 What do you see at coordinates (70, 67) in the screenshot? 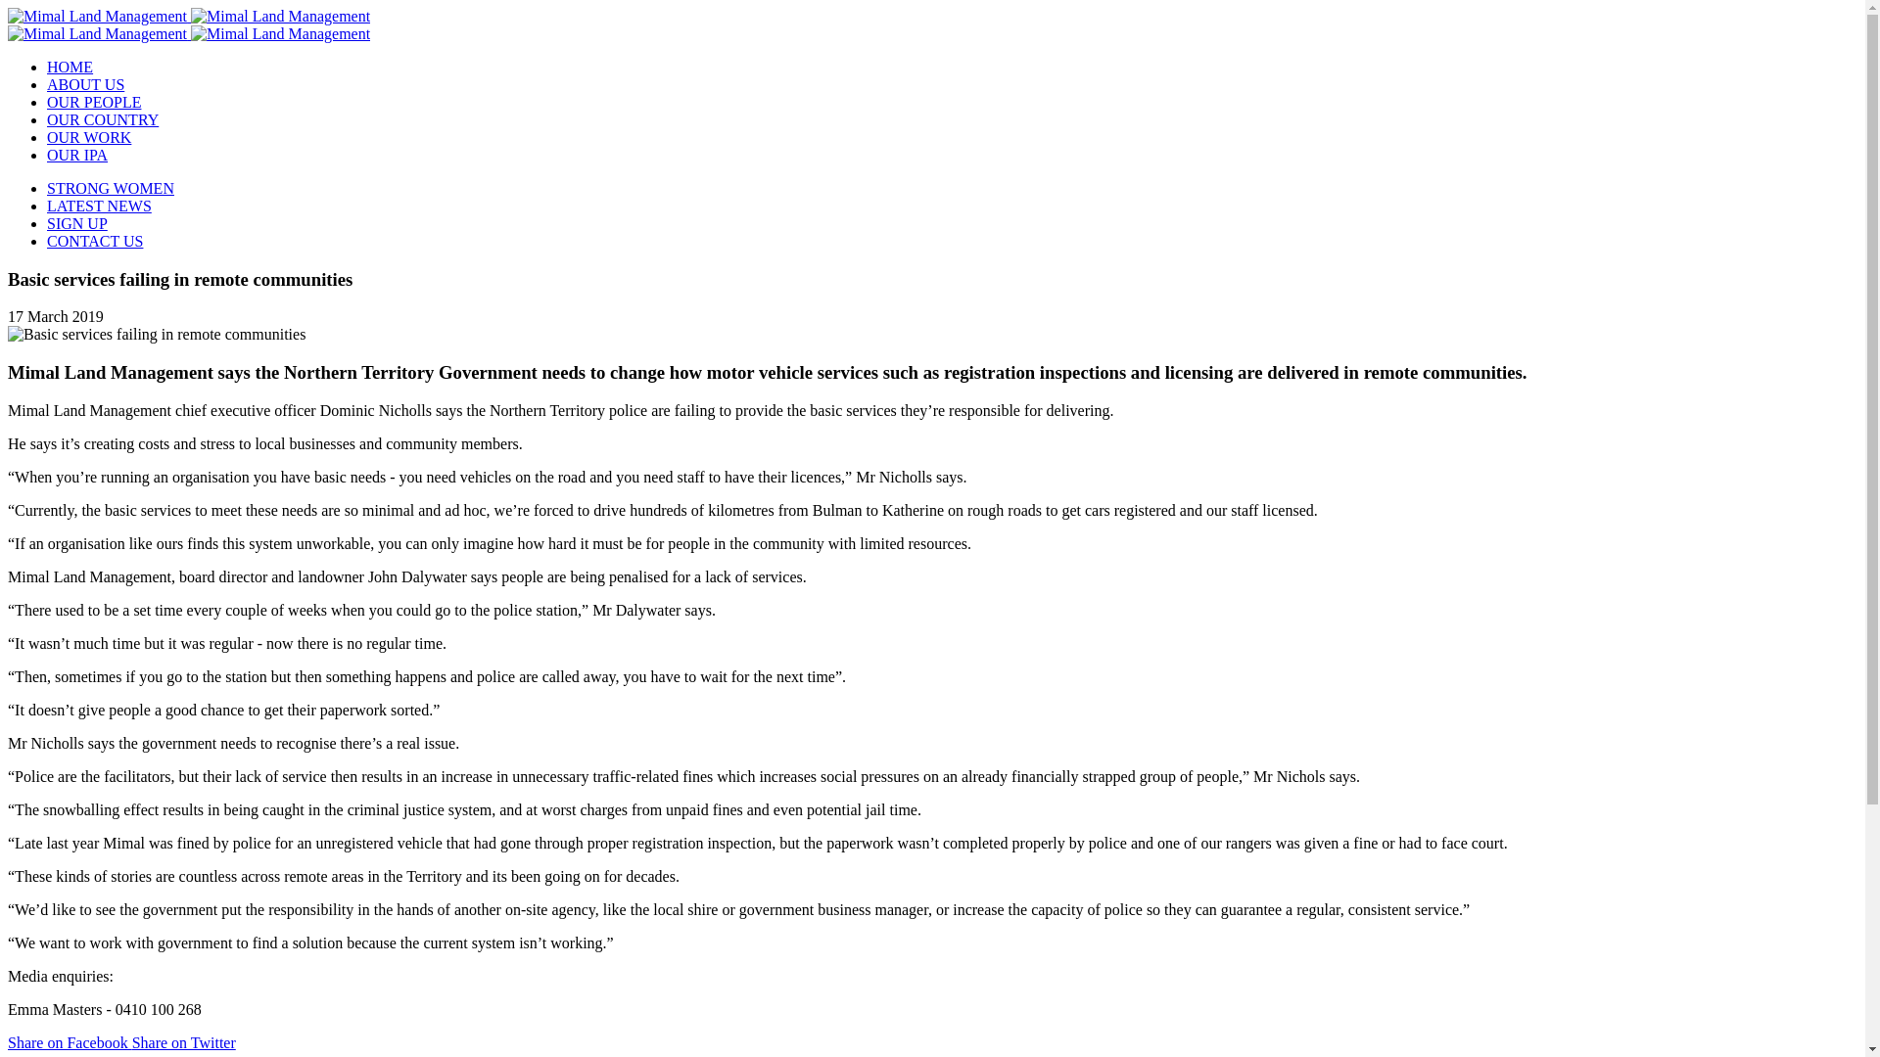
I see `HOME` at bounding box center [70, 67].